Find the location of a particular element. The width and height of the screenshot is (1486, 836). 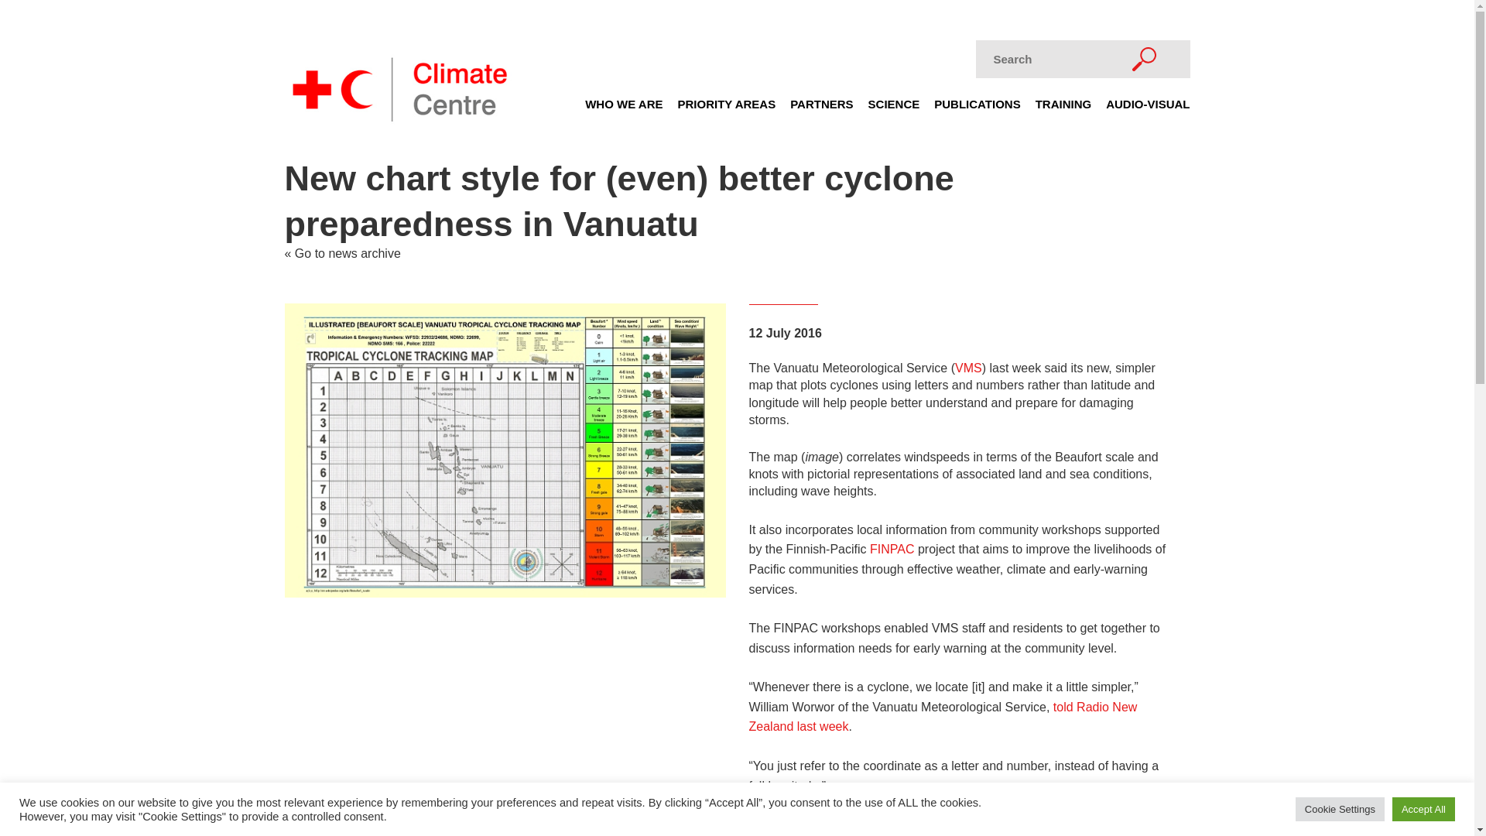

PRIORITY AREAS is located at coordinates (726, 108).